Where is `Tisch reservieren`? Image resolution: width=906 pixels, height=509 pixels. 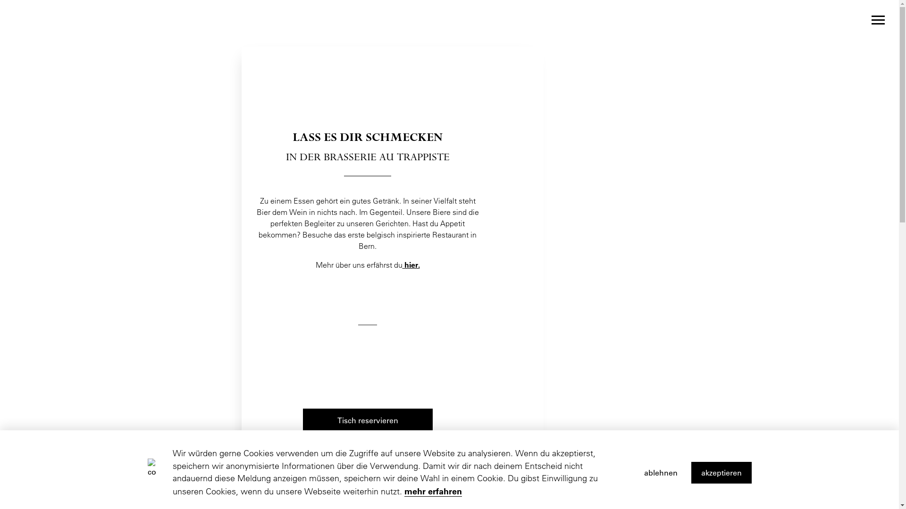
Tisch reservieren is located at coordinates (368, 420).